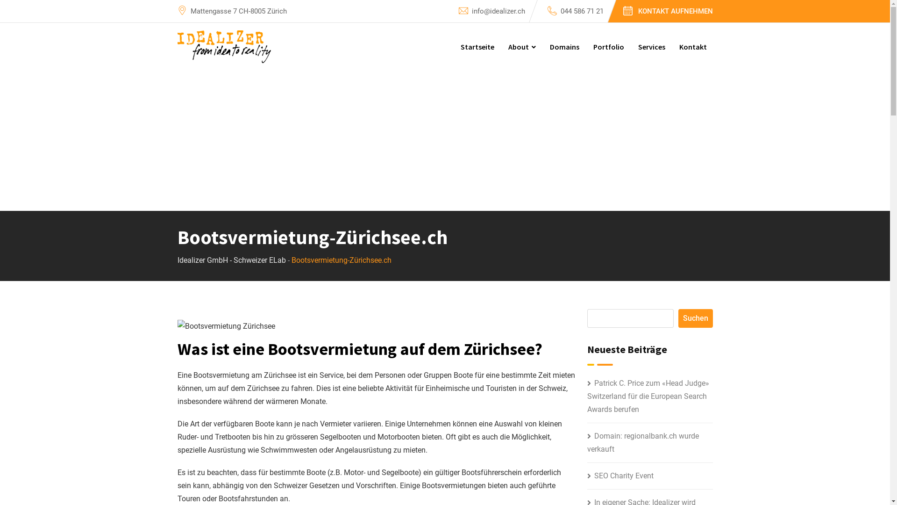  What do you see at coordinates (445, 141) in the screenshot?
I see `Advertisement` at bounding box center [445, 141].